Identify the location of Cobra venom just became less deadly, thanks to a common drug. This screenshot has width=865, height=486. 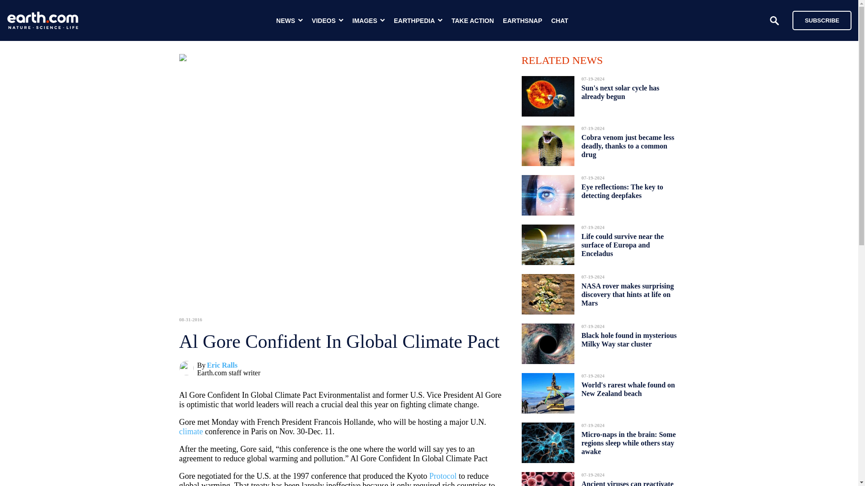
(627, 146).